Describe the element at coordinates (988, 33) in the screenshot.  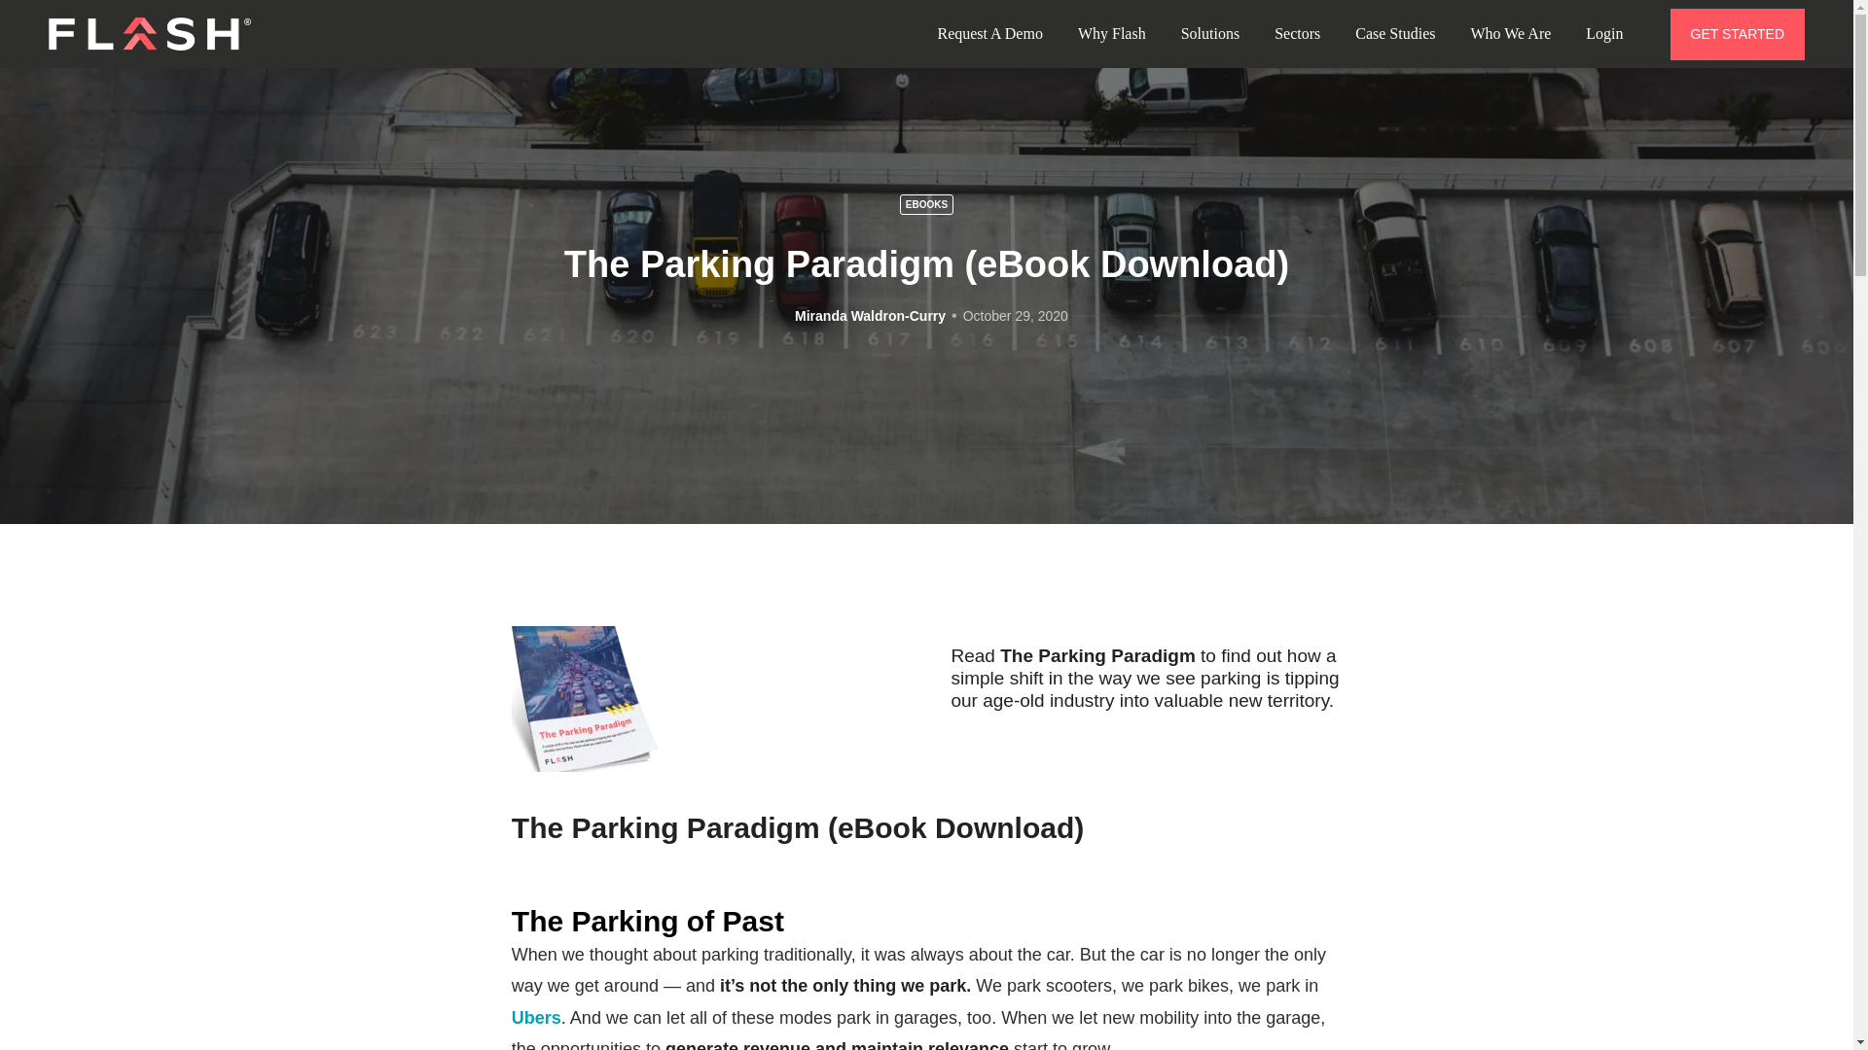
I see `Request A Demo` at that location.